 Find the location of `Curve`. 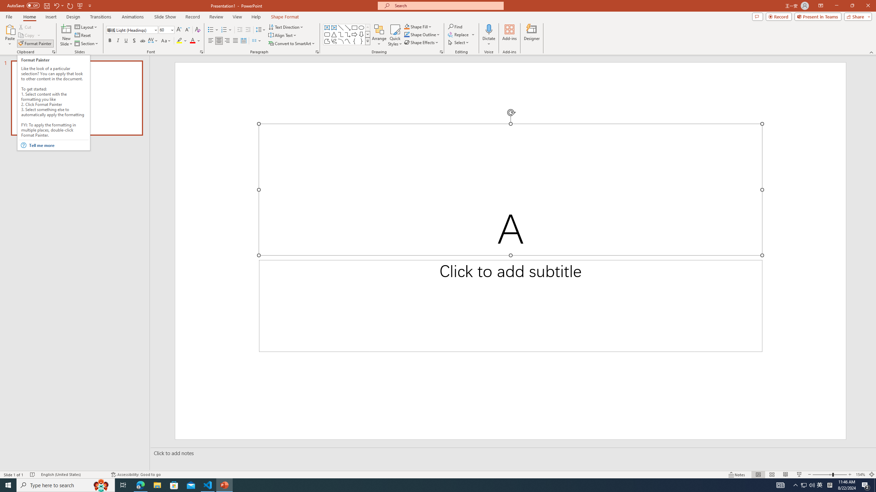

Curve is located at coordinates (348, 41).